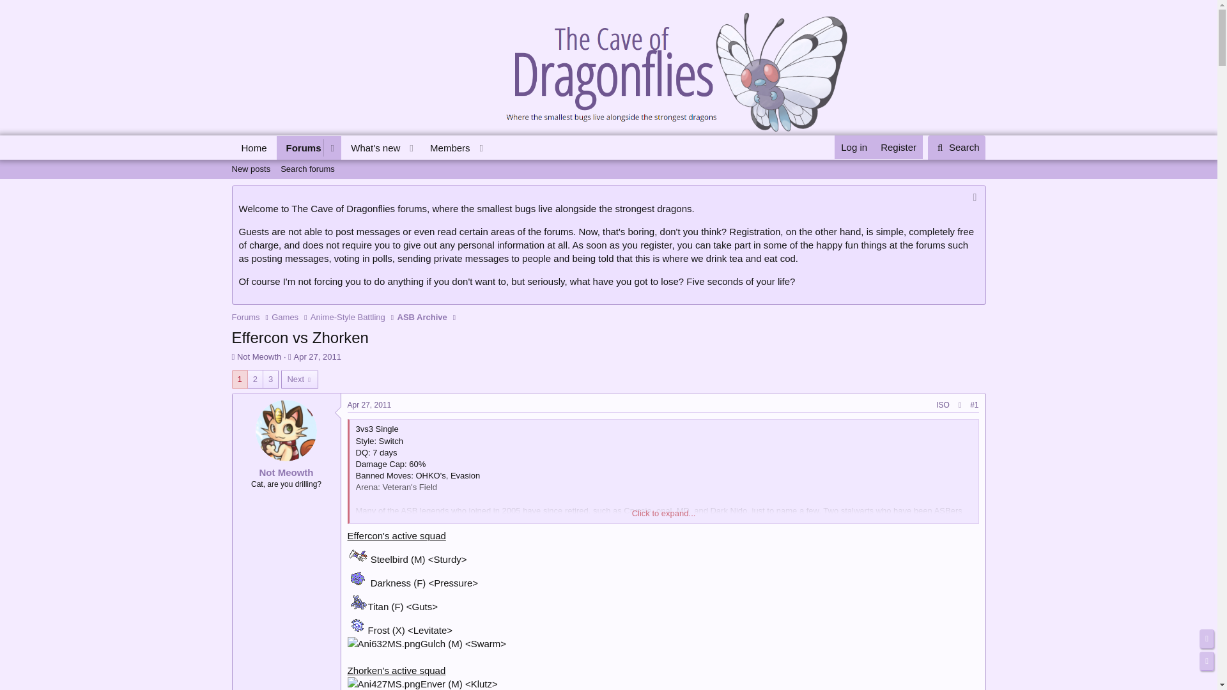 The width and height of the screenshot is (1227, 690). Describe the element at coordinates (284, 317) in the screenshot. I see `Forums` at that location.